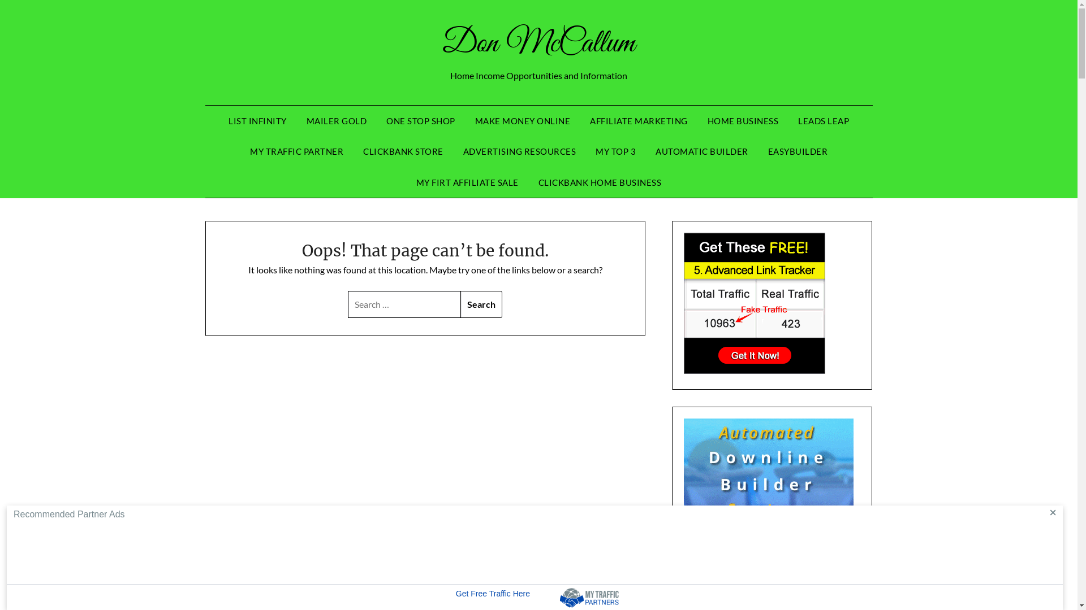  I want to click on MY FIRT AFFILIATE SALE, so click(467, 182).